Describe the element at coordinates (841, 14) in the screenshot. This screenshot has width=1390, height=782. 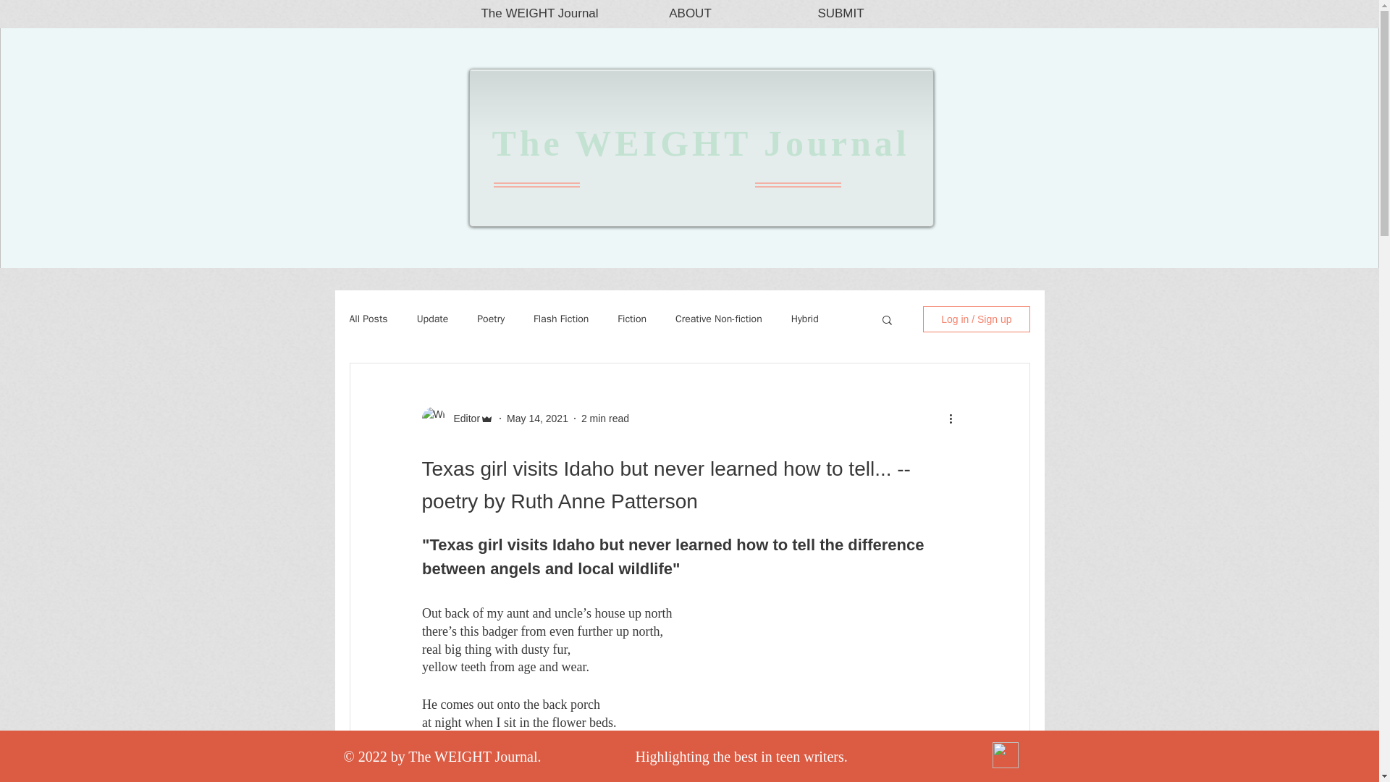
I see `SUBMIT` at that location.